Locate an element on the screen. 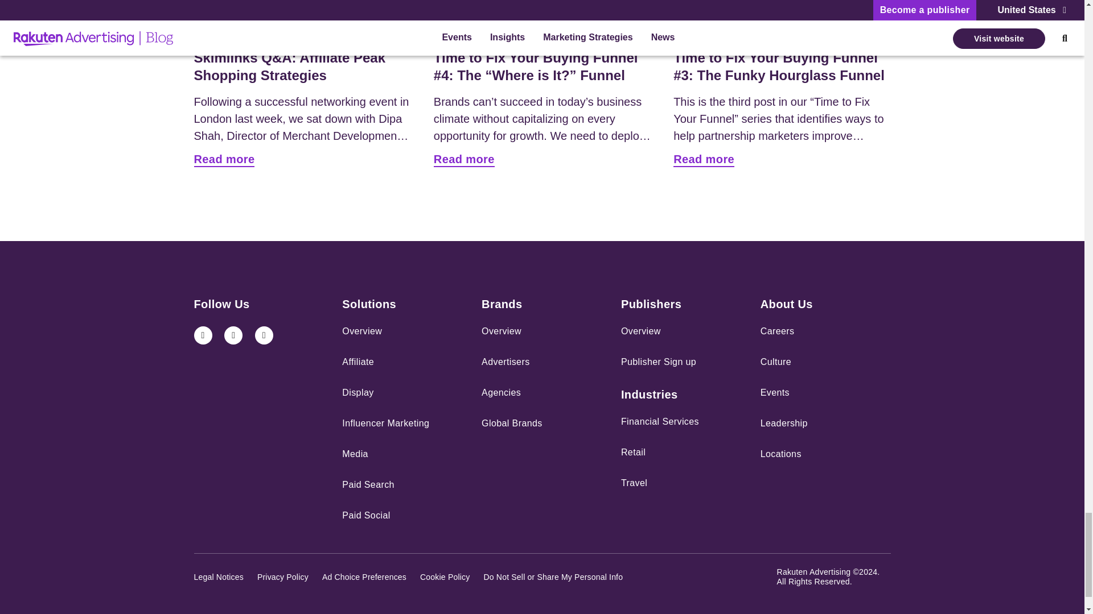  Solutions is located at coordinates (369, 304).